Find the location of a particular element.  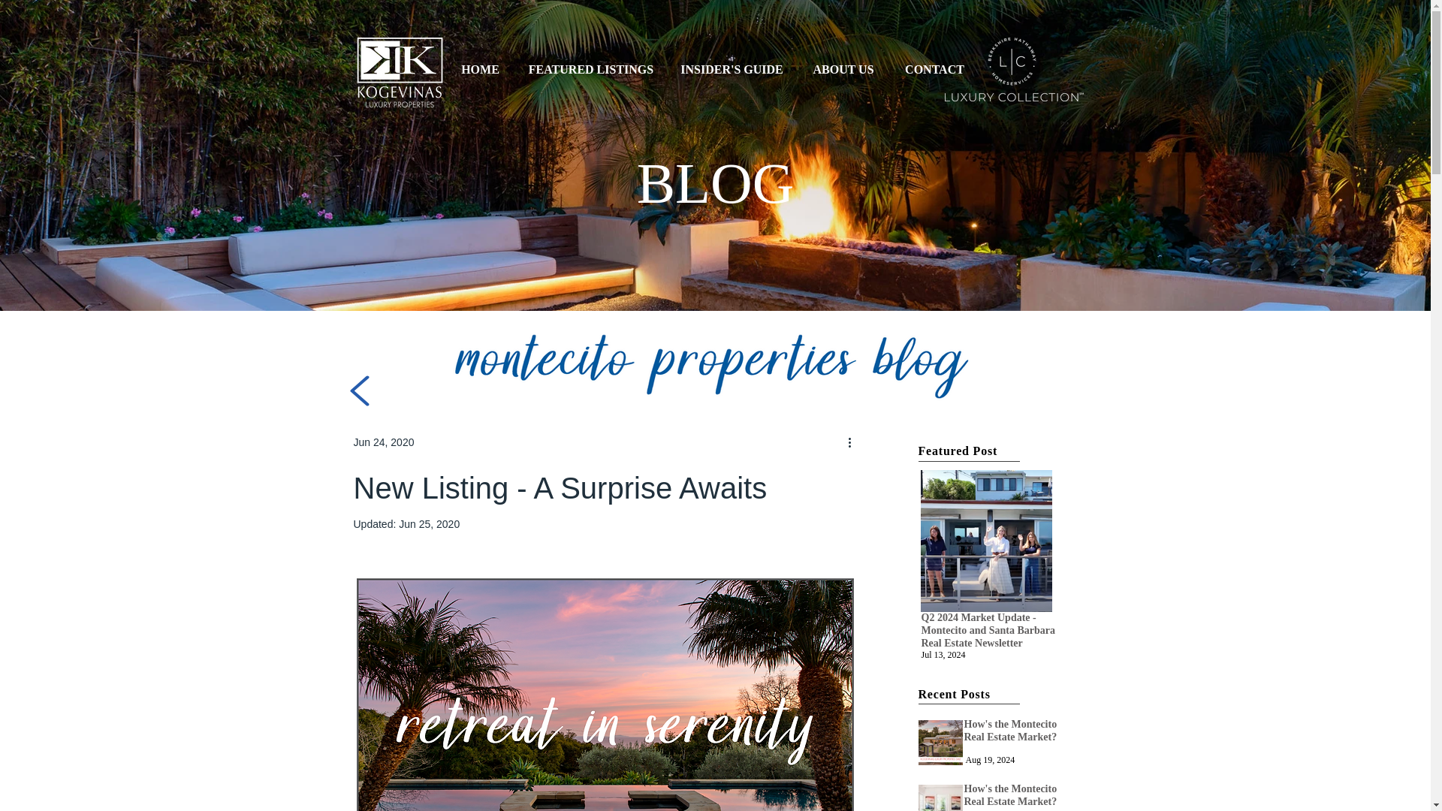

INSIDER'S GUIDE is located at coordinates (731, 69).